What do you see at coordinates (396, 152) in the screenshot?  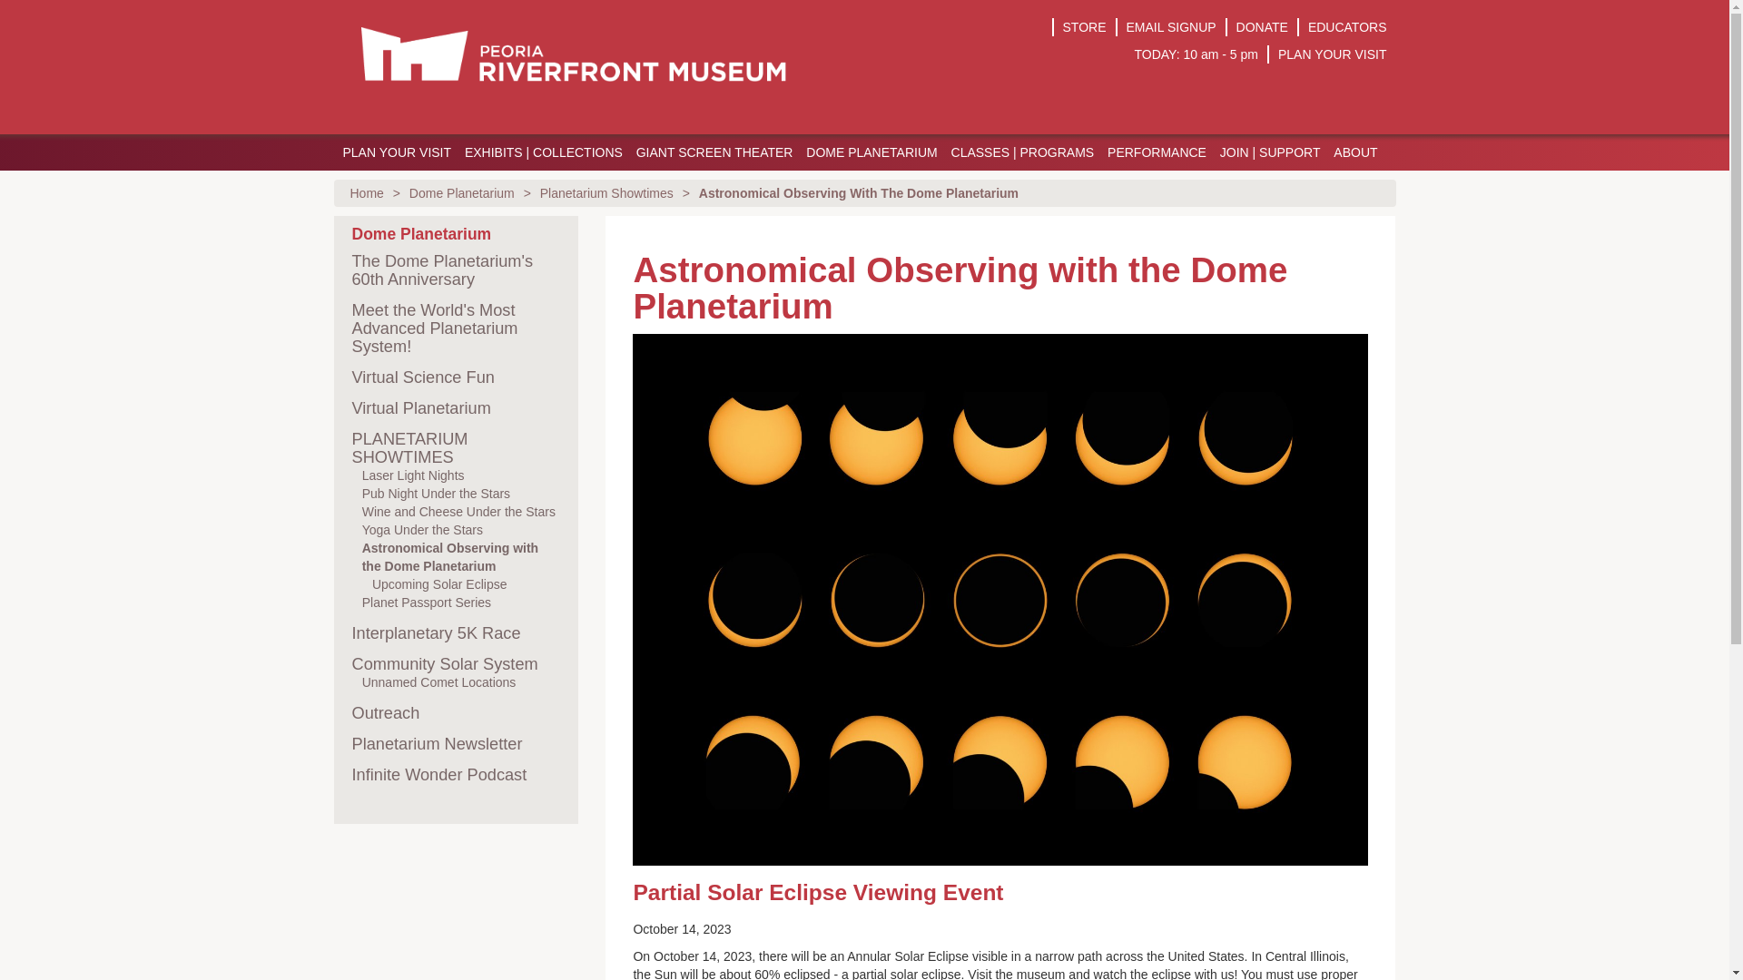 I see `PLAN YOUR VISIT` at bounding box center [396, 152].